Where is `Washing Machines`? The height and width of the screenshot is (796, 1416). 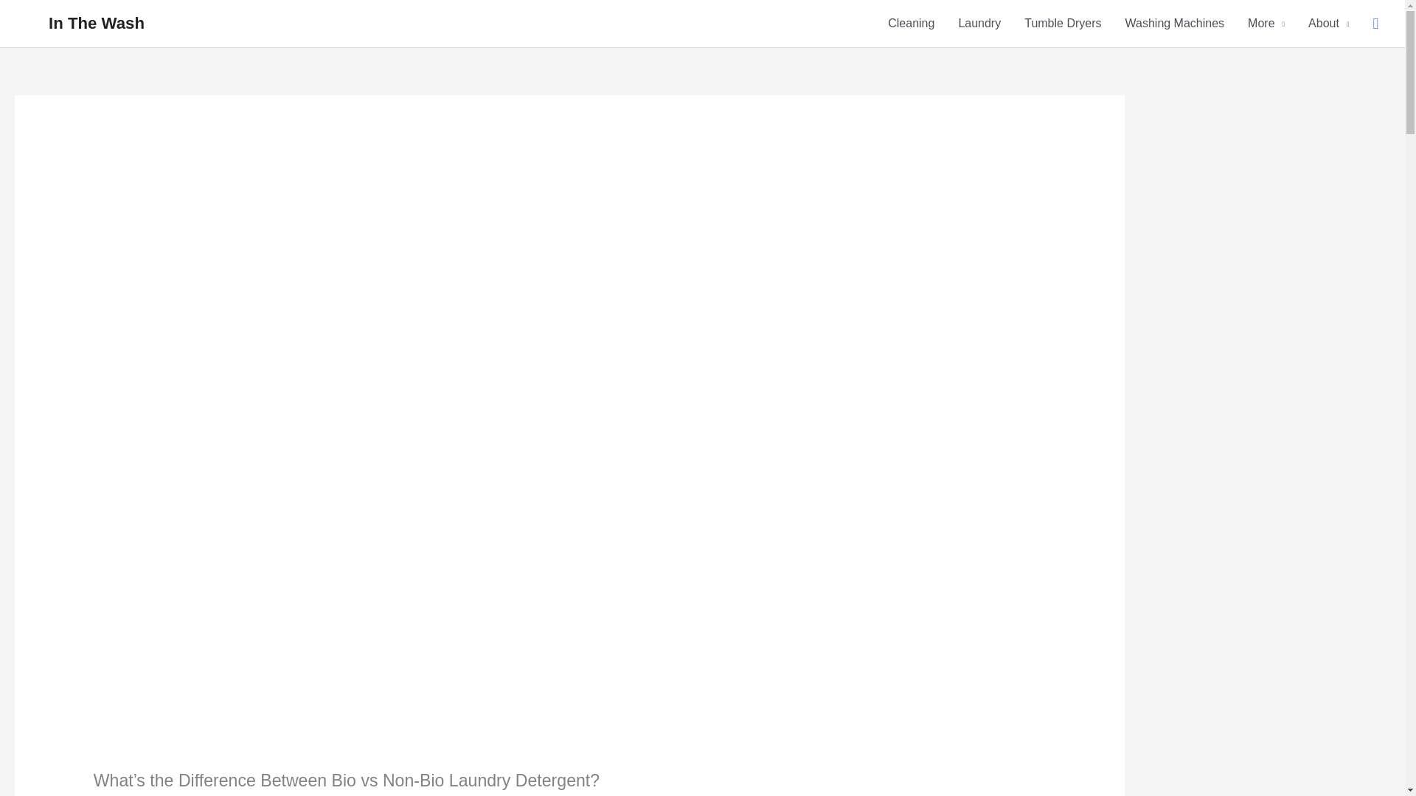
Washing Machines is located at coordinates (1174, 24).